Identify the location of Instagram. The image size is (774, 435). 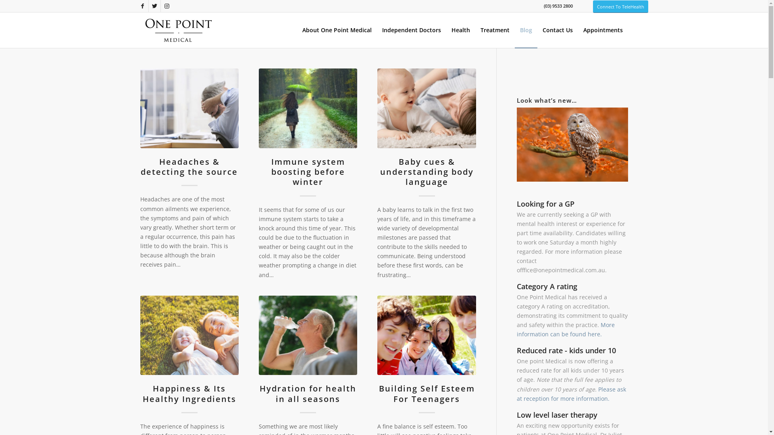
(166, 6).